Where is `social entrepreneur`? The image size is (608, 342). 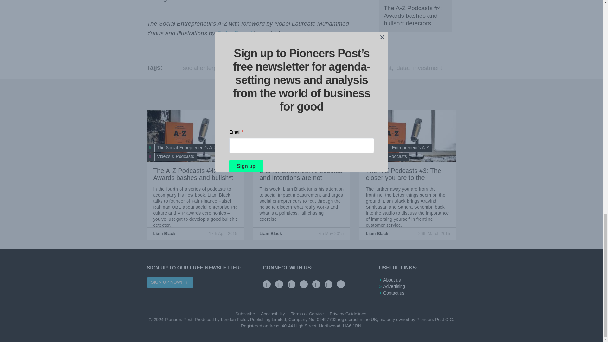 social entrepreneur is located at coordinates (305, 68).